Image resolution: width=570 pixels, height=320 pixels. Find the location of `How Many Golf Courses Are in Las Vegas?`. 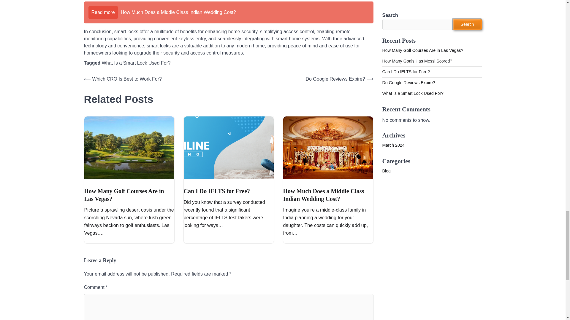

How Many Golf Courses Are in Las Vegas? is located at coordinates (124, 195).